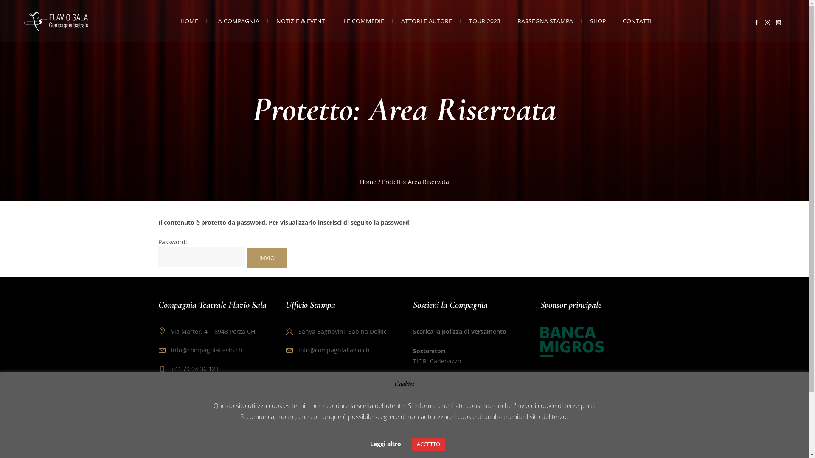  Describe the element at coordinates (189, 21) in the screenshot. I see `HOME` at that location.